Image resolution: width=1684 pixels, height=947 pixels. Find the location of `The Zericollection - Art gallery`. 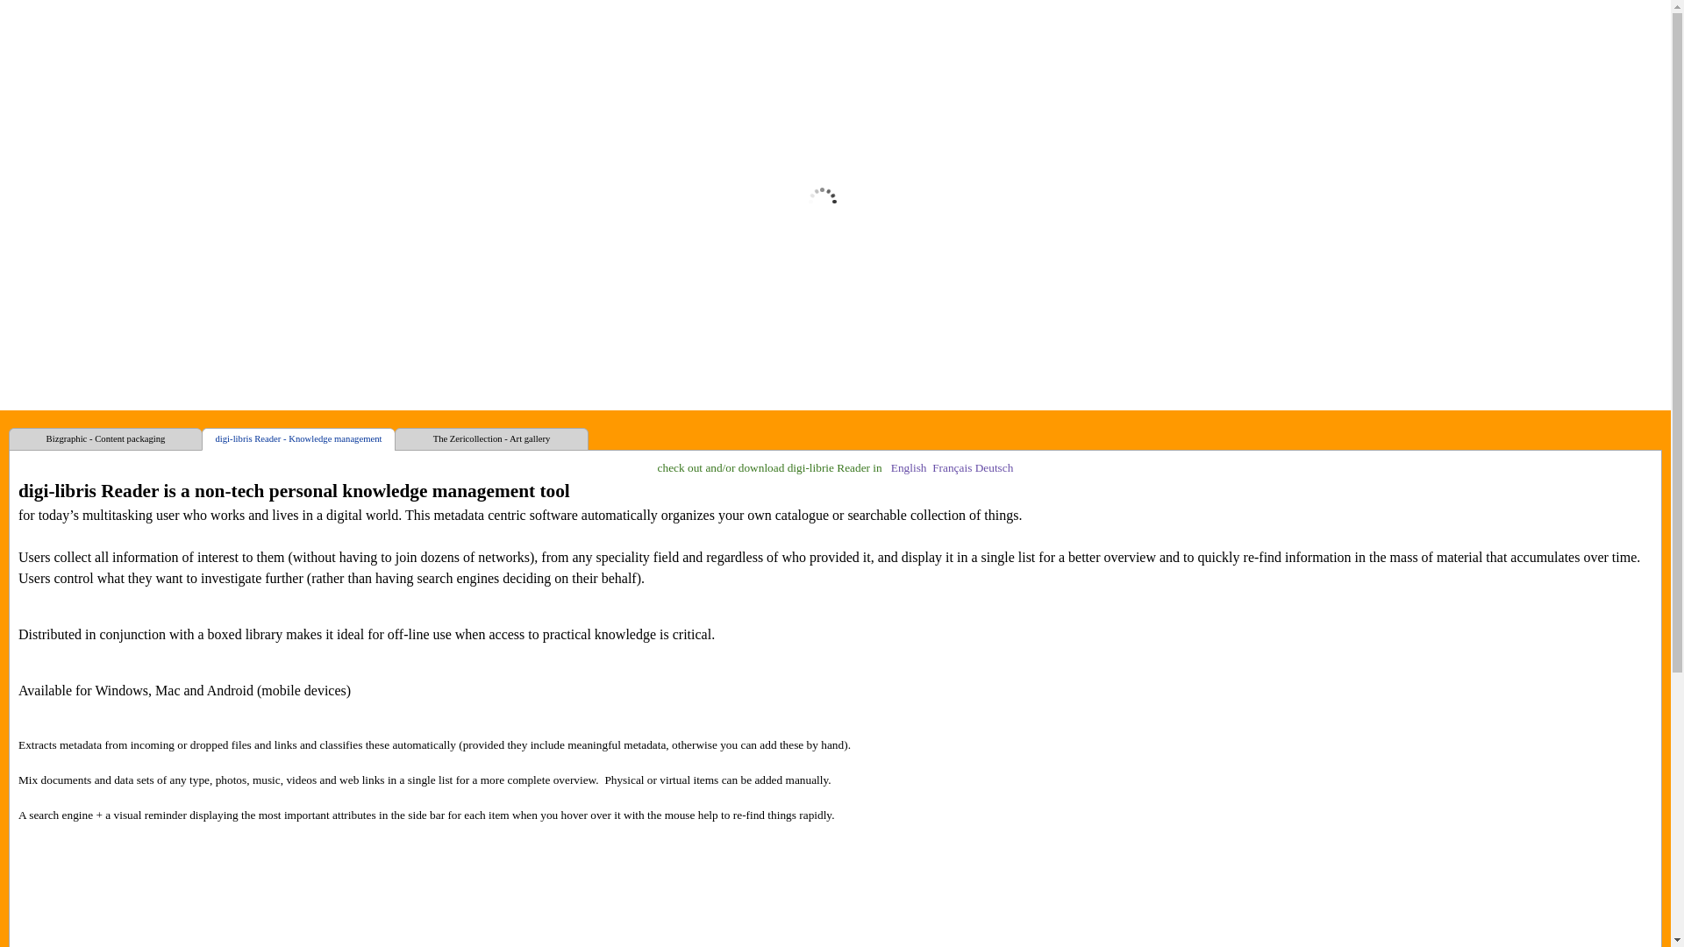

The Zericollection - Art gallery is located at coordinates (491, 439).